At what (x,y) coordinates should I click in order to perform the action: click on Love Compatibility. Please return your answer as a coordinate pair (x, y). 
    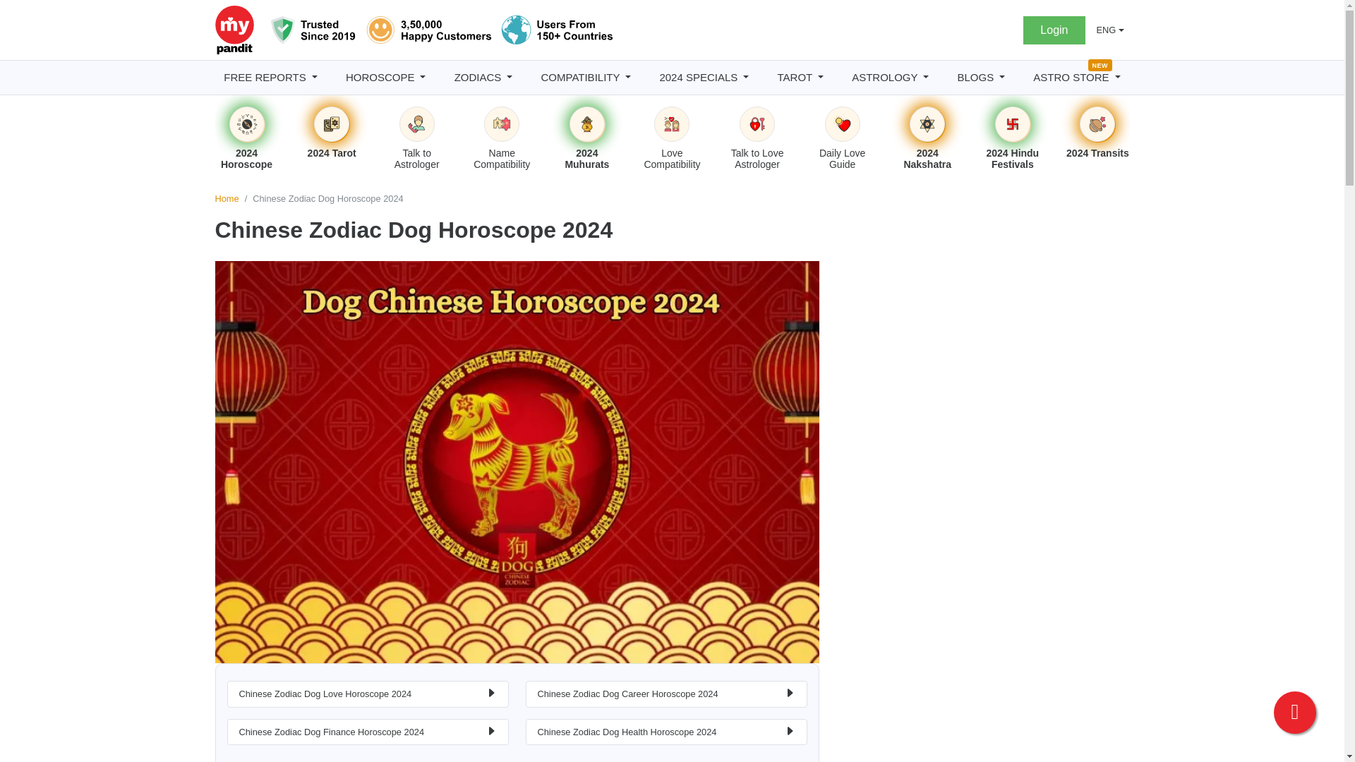
    Looking at the image, I should click on (672, 124).